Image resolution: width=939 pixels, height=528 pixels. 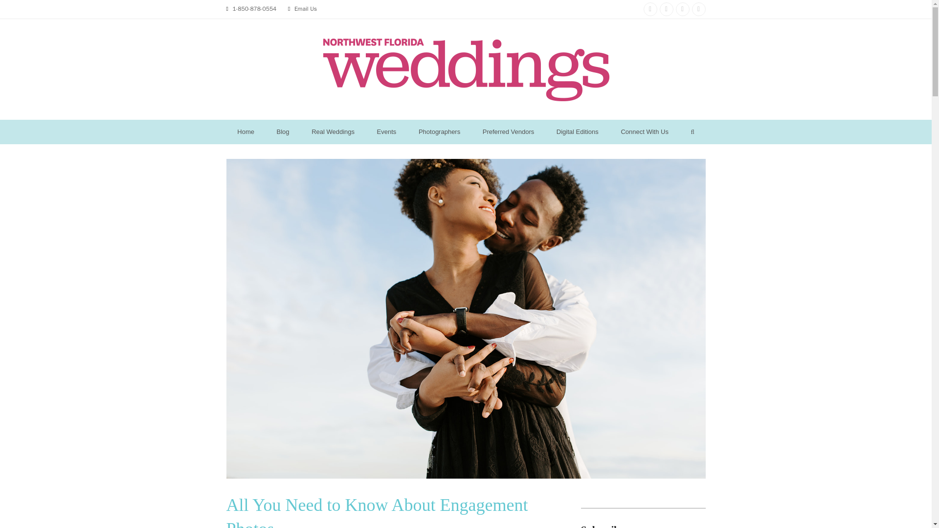 I want to click on Photographers, so click(x=439, y=132).